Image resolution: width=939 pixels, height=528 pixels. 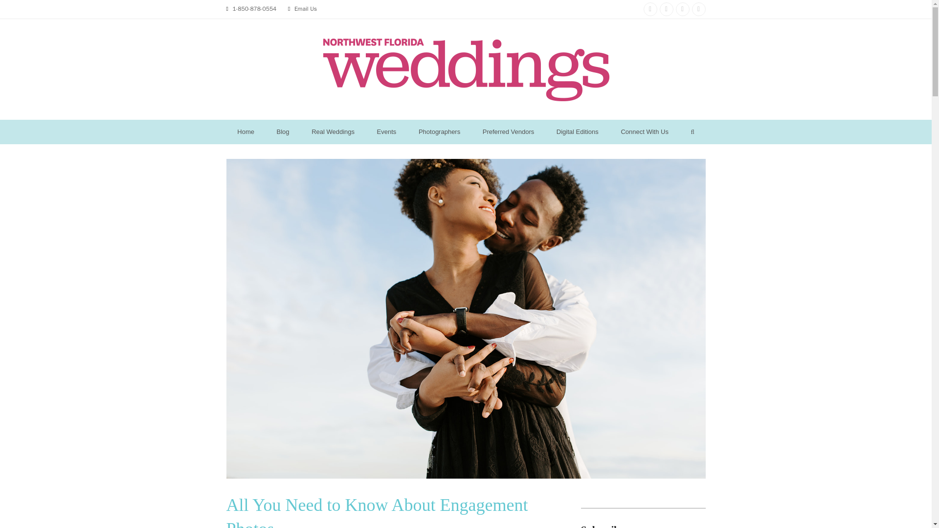 I want to click on Photographers, so click(x=439, y=132).